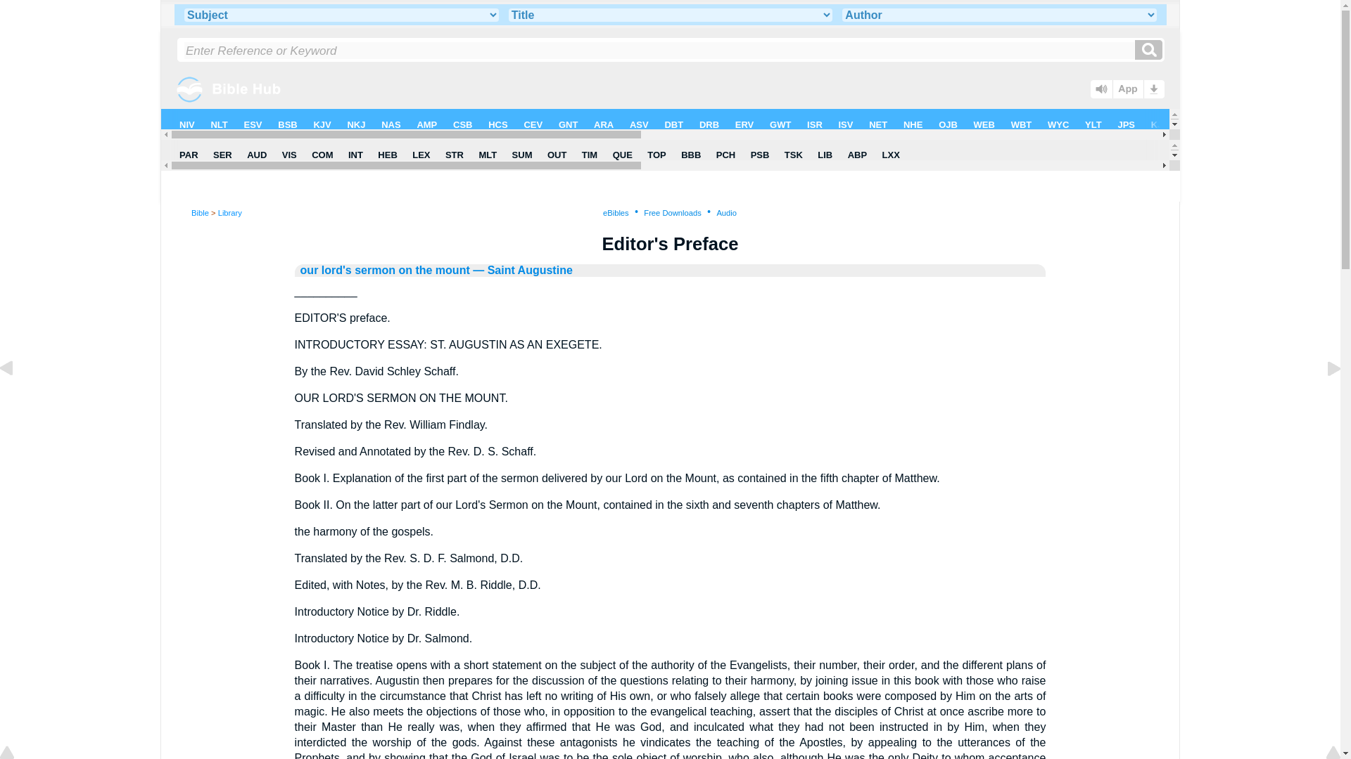 The width and height of the screenshot is (1351, 759). What do you see at coordinates (17, 753) in the screenshot?
I see `Top of Page` at bounding box center [17, 753].